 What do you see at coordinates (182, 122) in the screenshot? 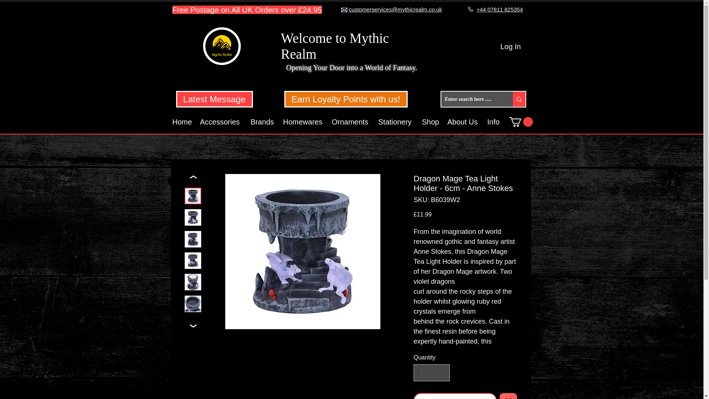
I see `Home` at bounding box center [182, 122].